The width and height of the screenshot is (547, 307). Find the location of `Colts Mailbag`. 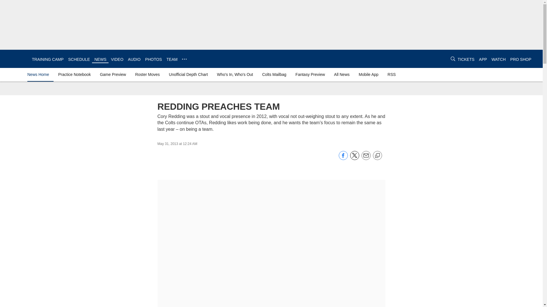

Colts Mailbag is located at coordinates (274, 74).